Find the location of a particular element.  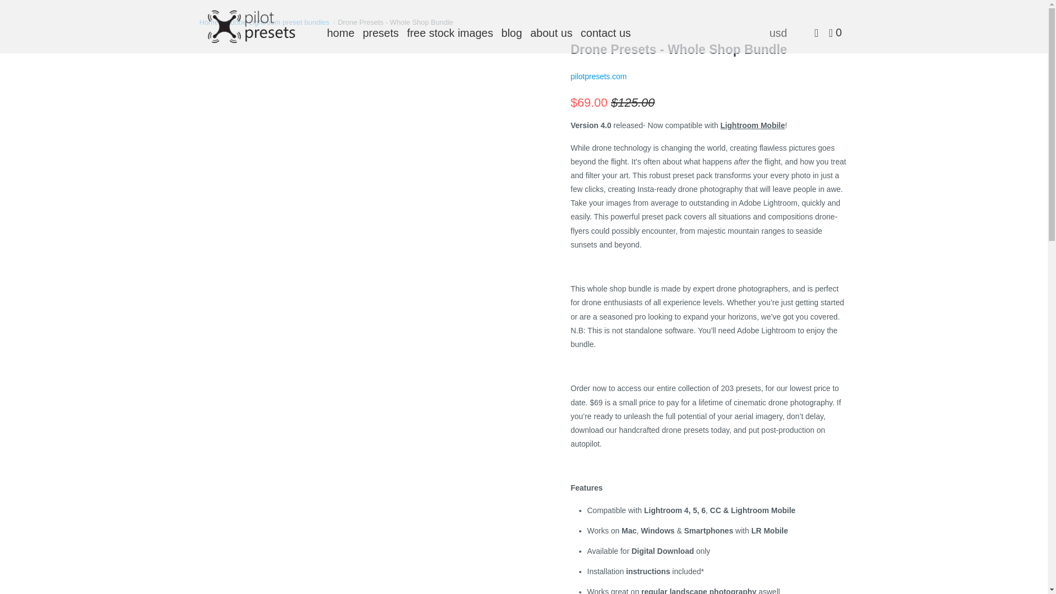

Drone Lightroom Presets - Pilot Presets is located at coordinates (255, 26).